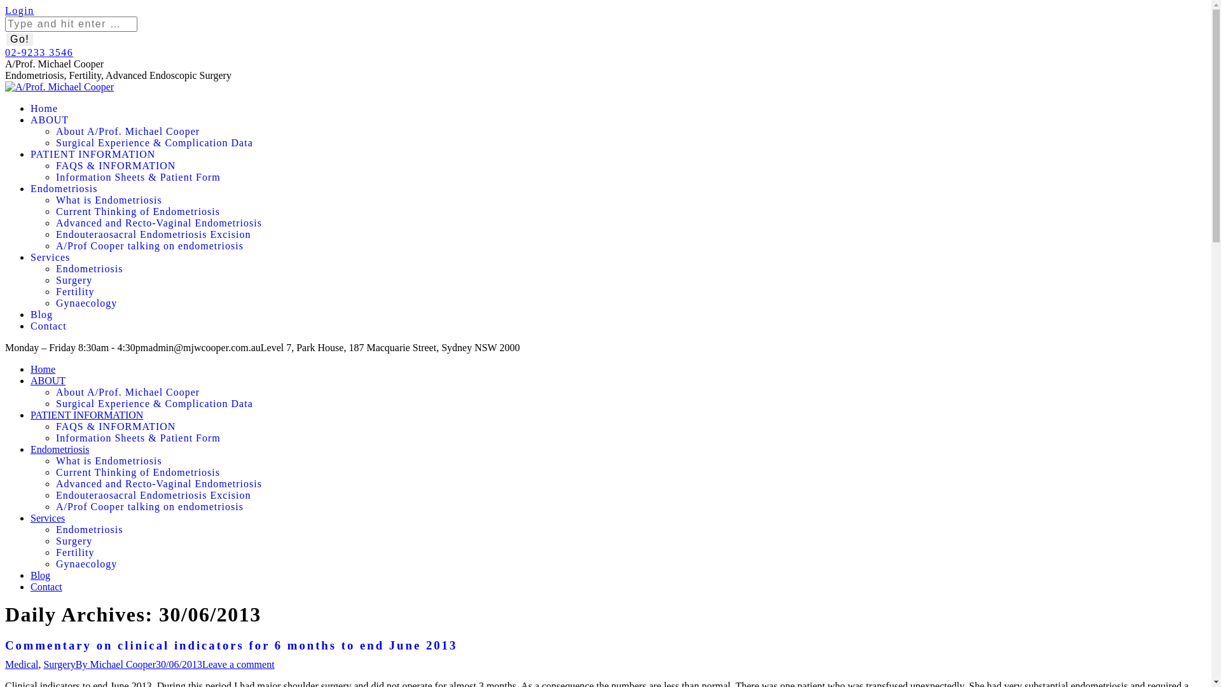  Describe the element at coordinates (238, 664) in the screenshot. I see `Leave a comment` at that location.